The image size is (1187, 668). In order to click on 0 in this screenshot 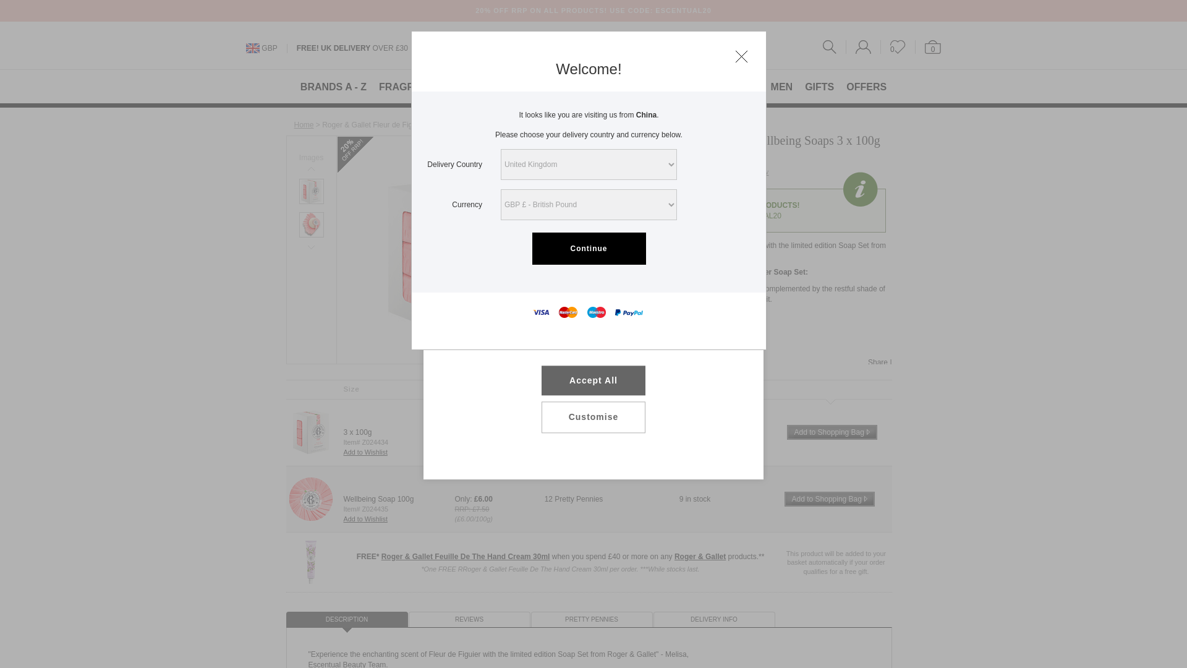, I will do `click(898, 47)`.